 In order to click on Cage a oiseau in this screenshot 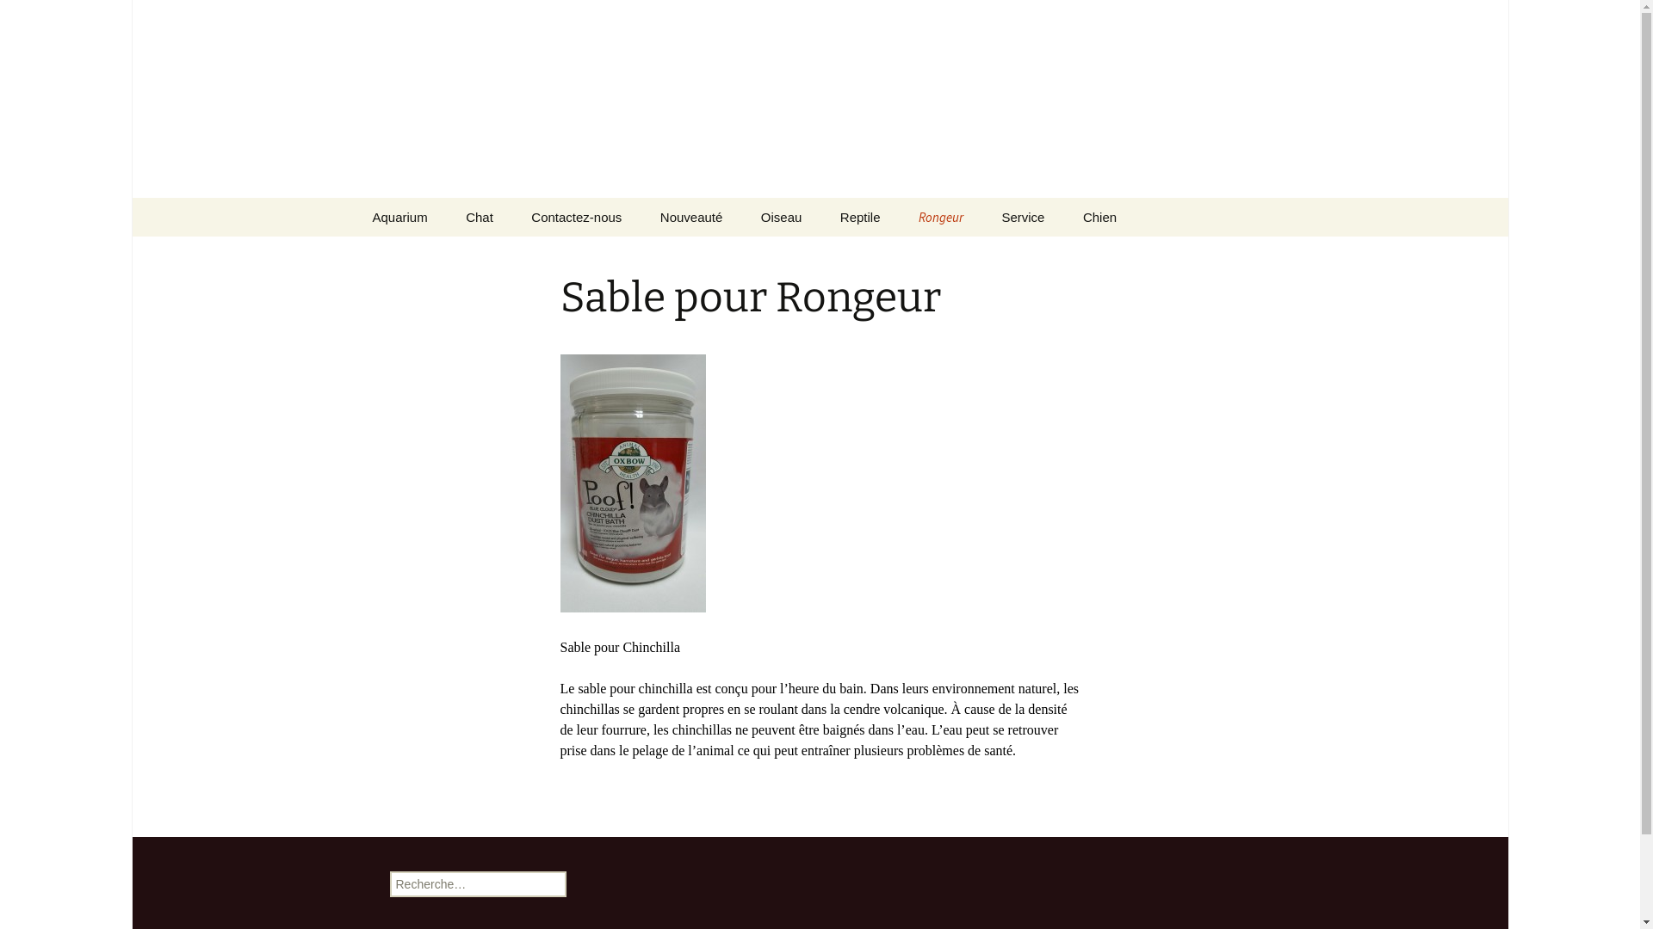, I will do `click(830, 256)`.